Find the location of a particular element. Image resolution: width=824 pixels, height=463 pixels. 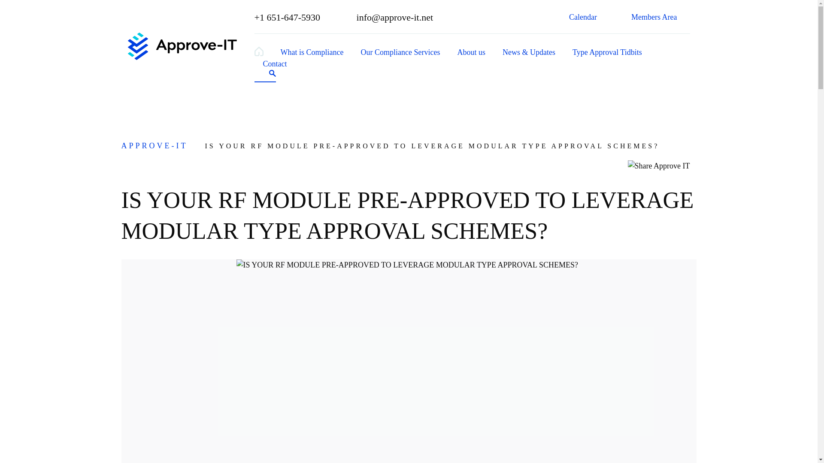

Type Approval Tidbits is located at coordinates (607, 52).